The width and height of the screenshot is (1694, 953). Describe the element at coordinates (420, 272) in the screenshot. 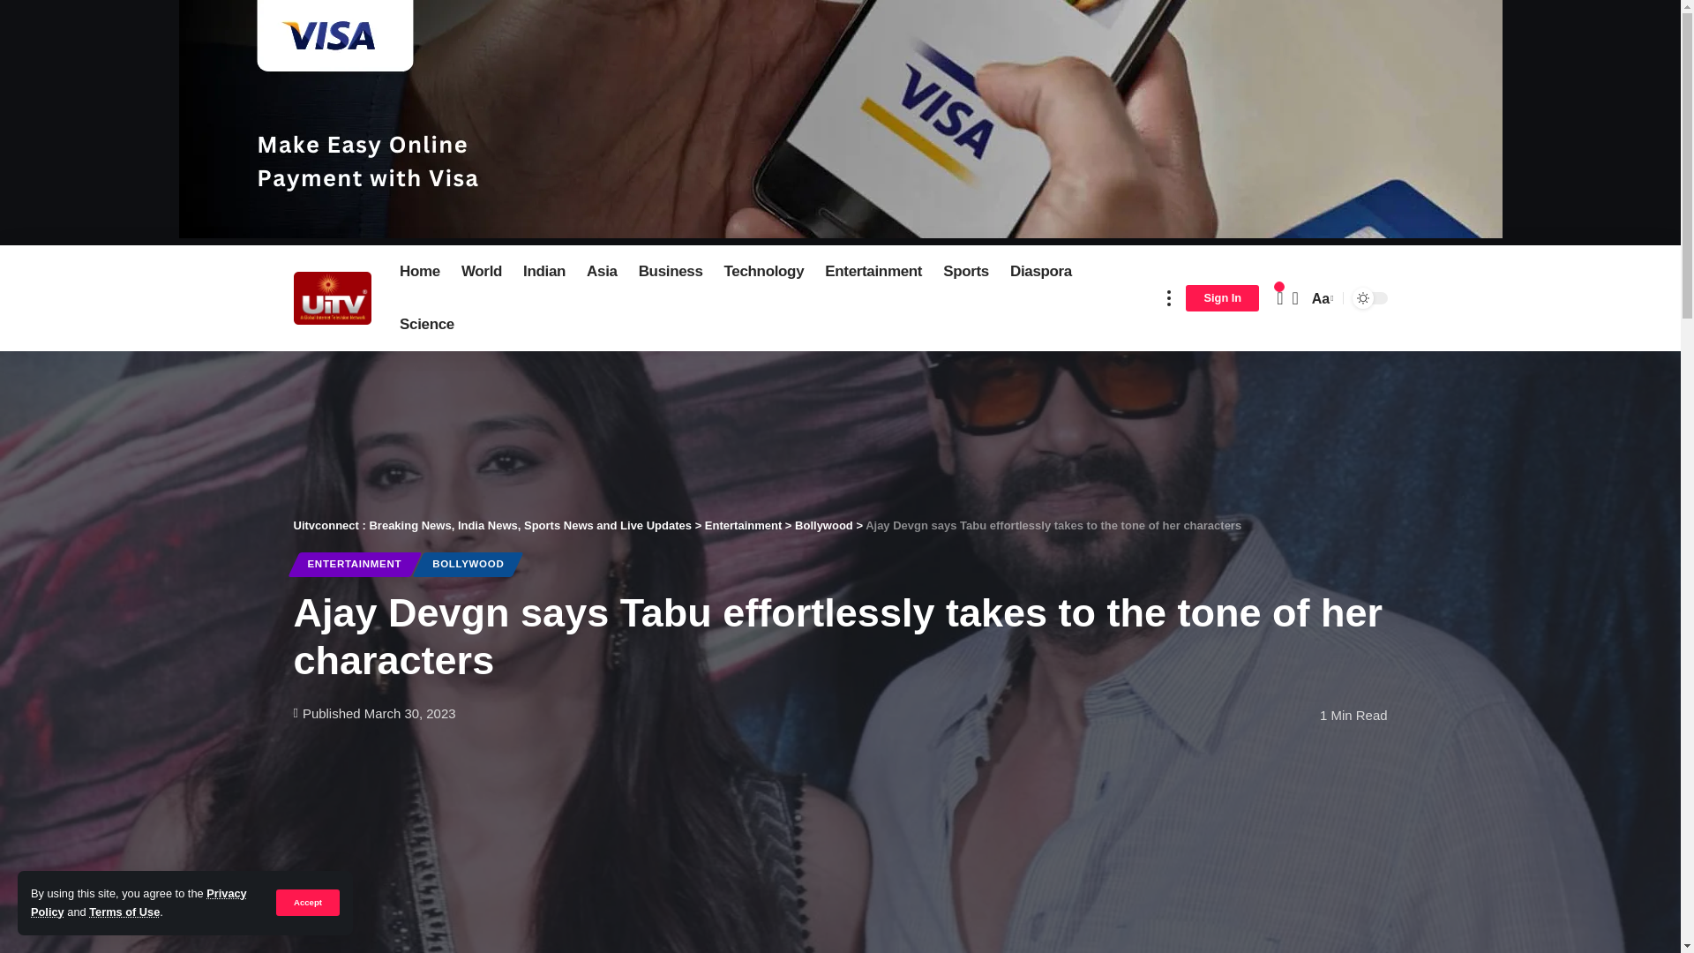

I see `Home` at that location.